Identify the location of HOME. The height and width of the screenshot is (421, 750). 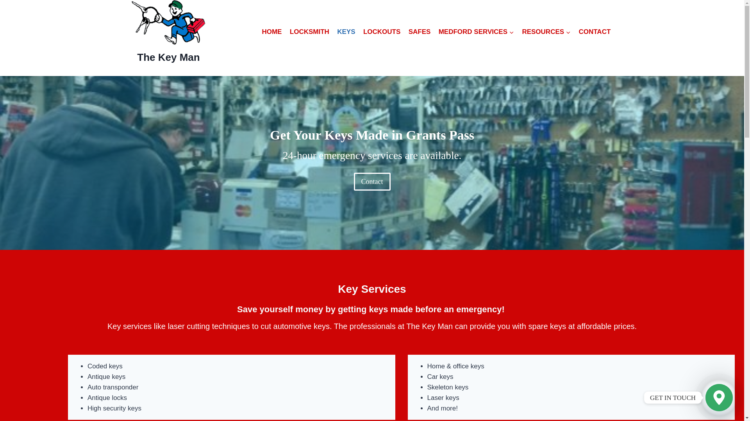
(272, 32).